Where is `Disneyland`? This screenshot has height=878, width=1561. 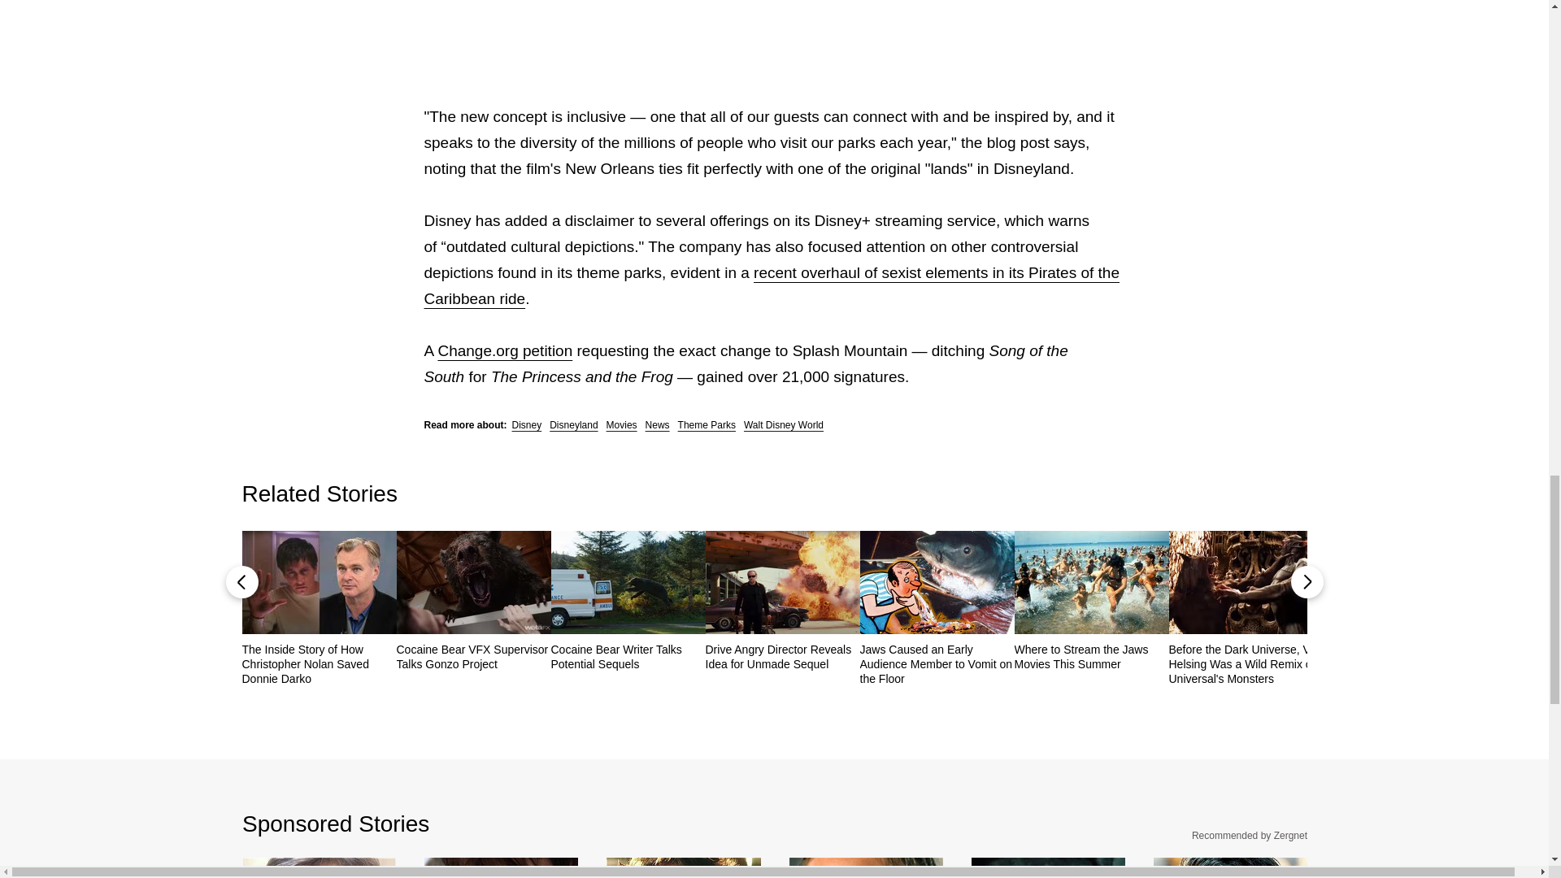 Disneyland is located at coordinates (573, 425).